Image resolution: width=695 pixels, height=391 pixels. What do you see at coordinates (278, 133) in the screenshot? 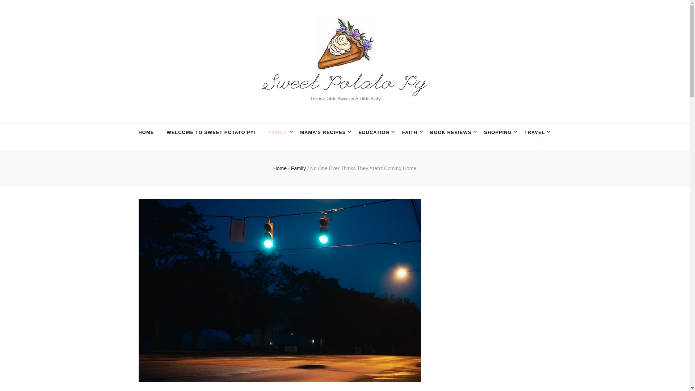
I see `FAMILY` at bounding box center [278, 133].